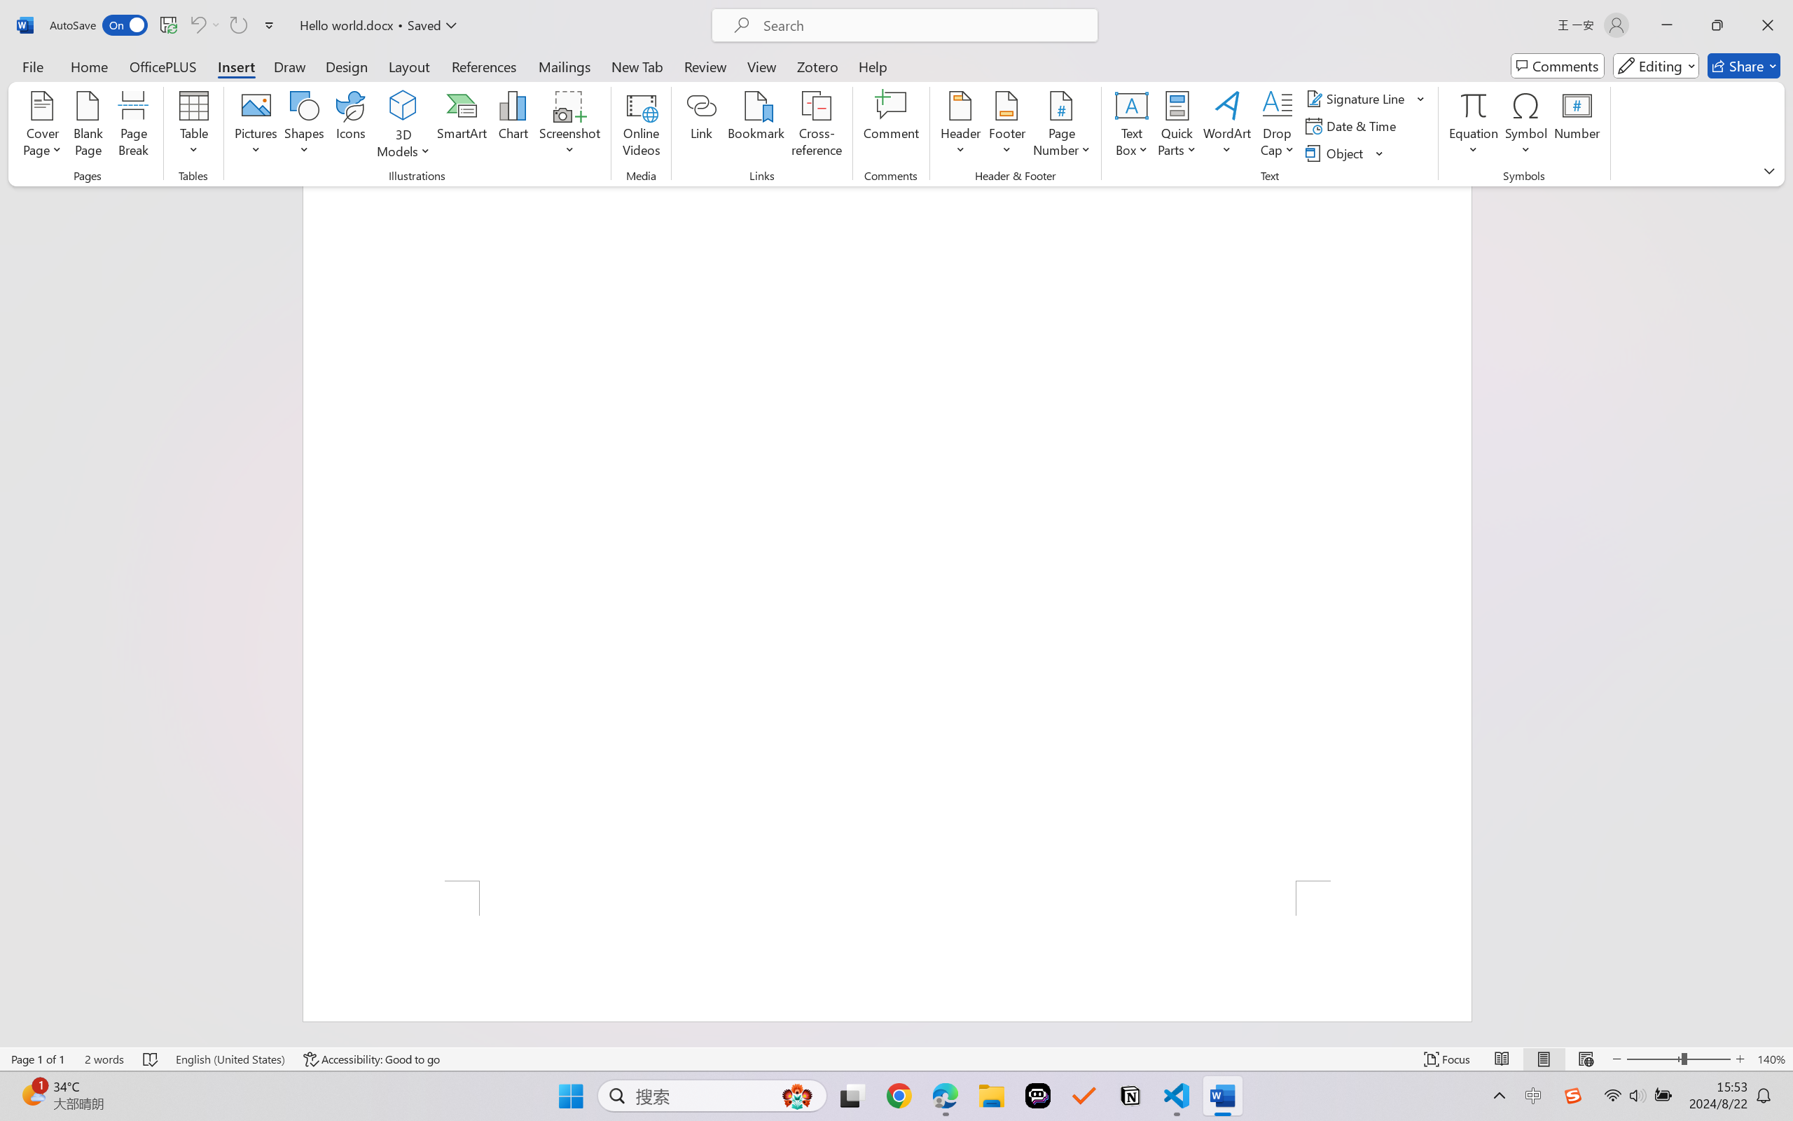 This screenshot has width=1793, height=1121. What do you see at coordinates (1771, 1059) in the screenshot?
I see `Zoom 140%` at bounding box center [1771, 1059].